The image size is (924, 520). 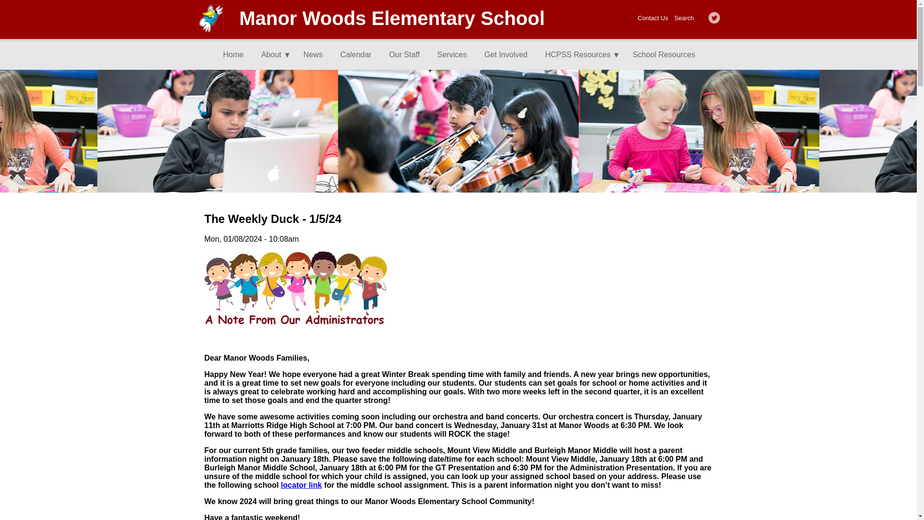 What do you see at coordinates (684, 18) in the screenshot?
I see `Search` at bounding box center [684, 18].